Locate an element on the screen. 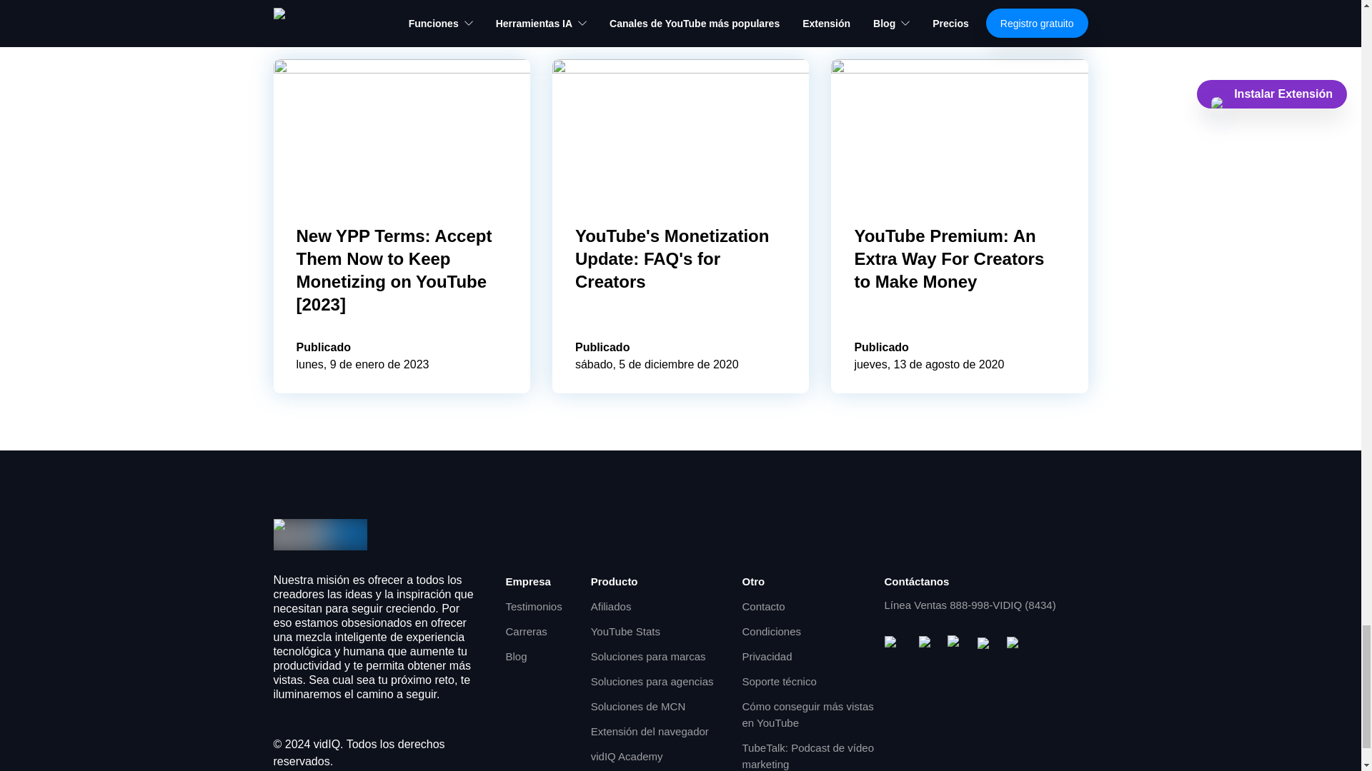  YouTube is located at coordinates (896, 644).